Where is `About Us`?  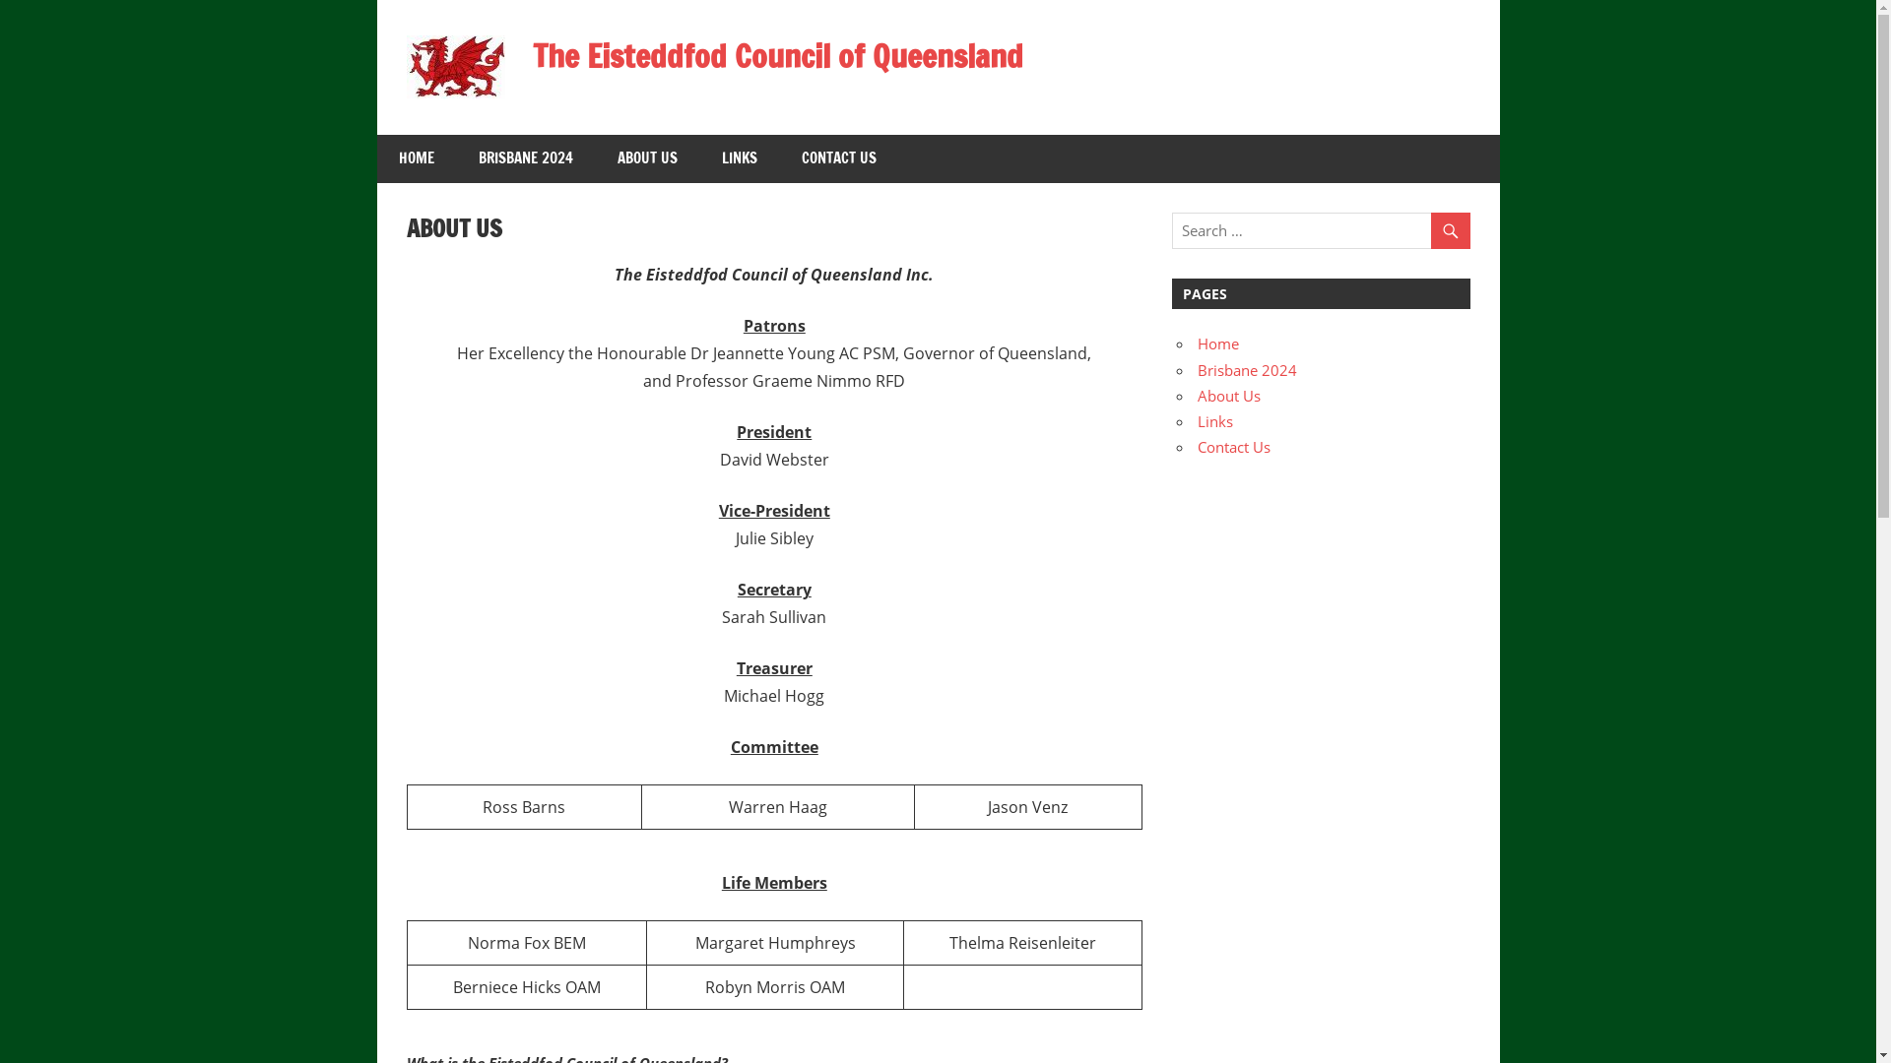 About Us is located at coordinates (1229, 396).